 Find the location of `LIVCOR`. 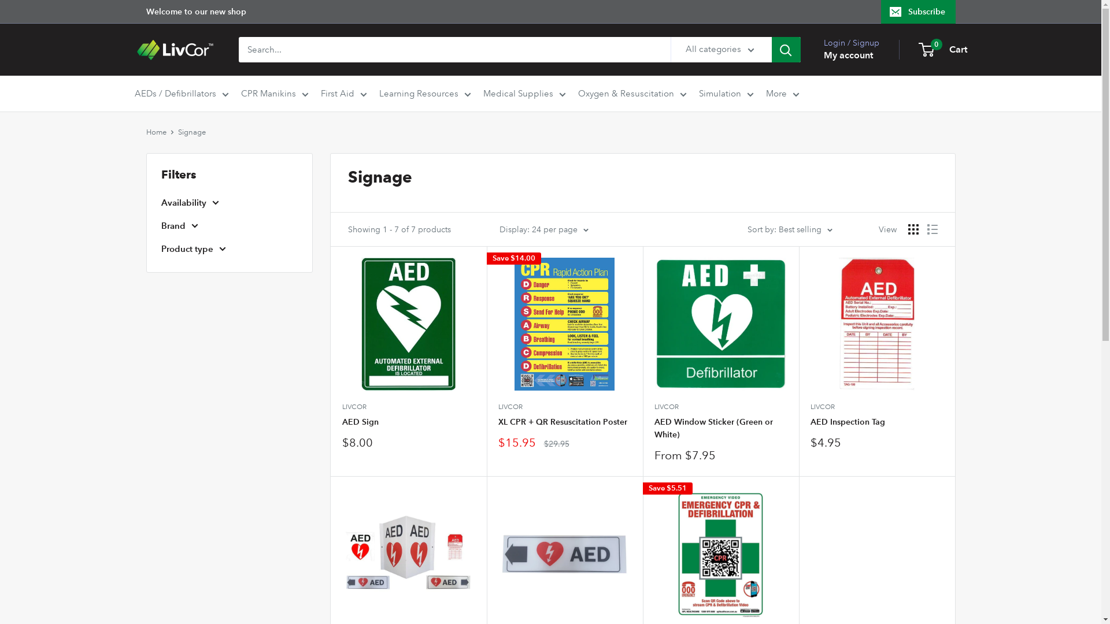

LIVCOR is located at coordinates (877, 408).